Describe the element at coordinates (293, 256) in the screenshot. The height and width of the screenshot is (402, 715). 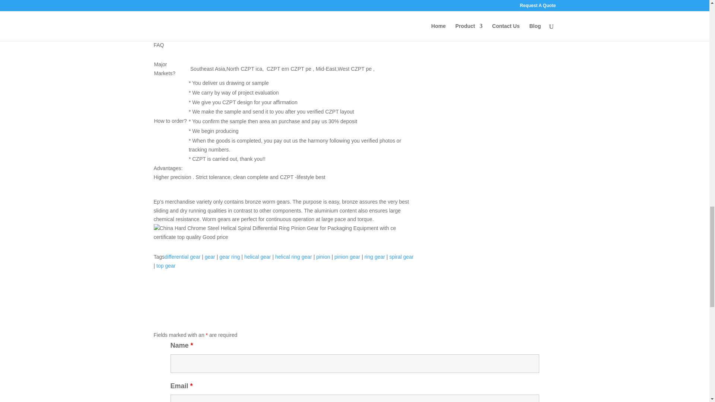
I see `helical ring gear` at that location.